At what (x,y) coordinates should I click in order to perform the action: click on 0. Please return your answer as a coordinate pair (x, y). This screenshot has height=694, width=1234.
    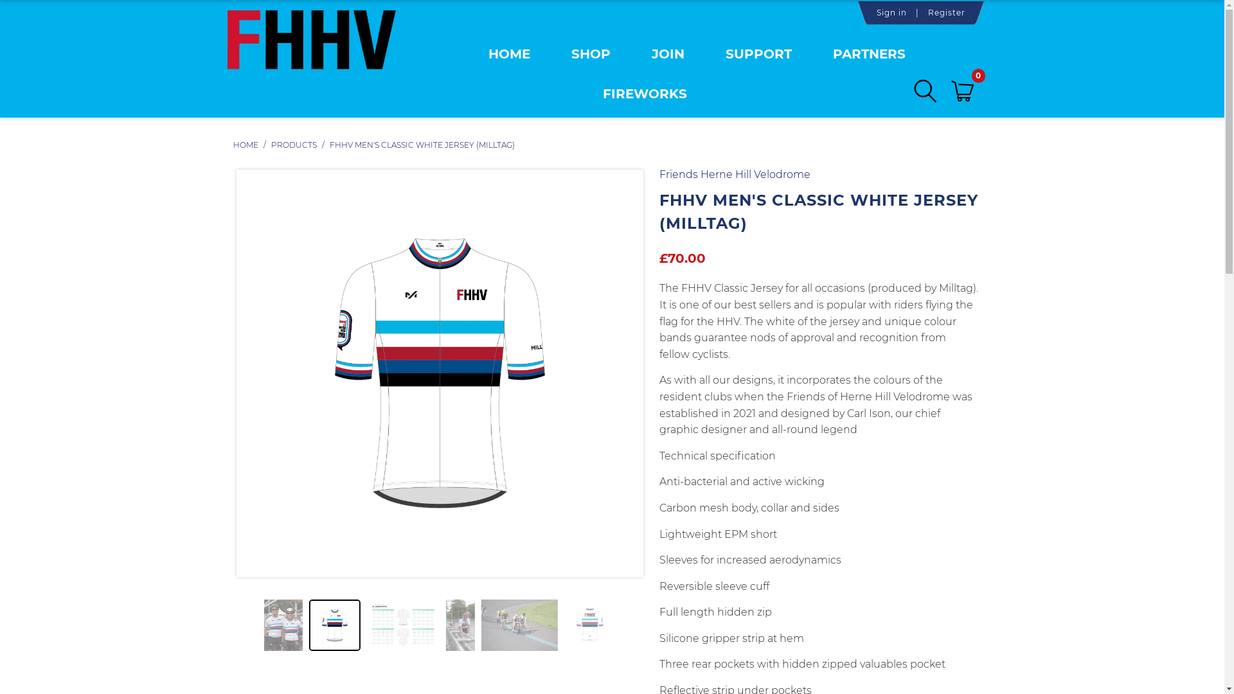
    Looking at the image, I should click on (966, 91).